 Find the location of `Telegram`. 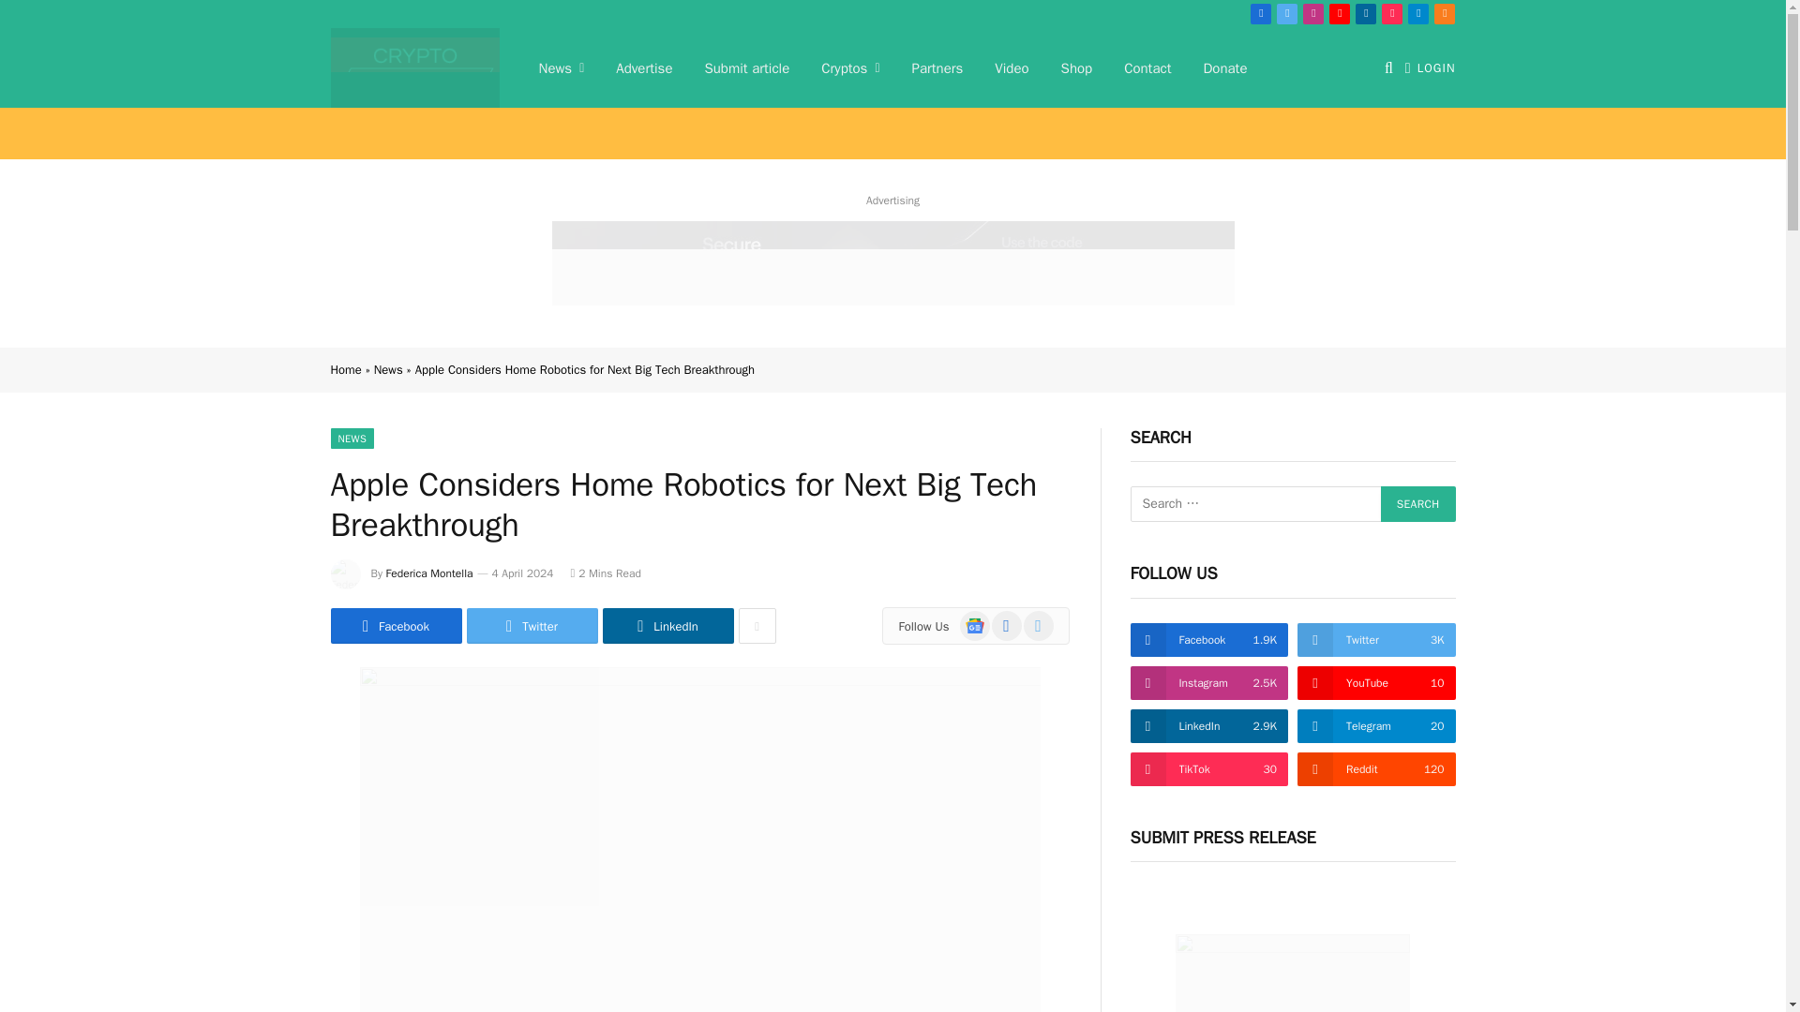

Telegram is located at coordinates (1417, 13).